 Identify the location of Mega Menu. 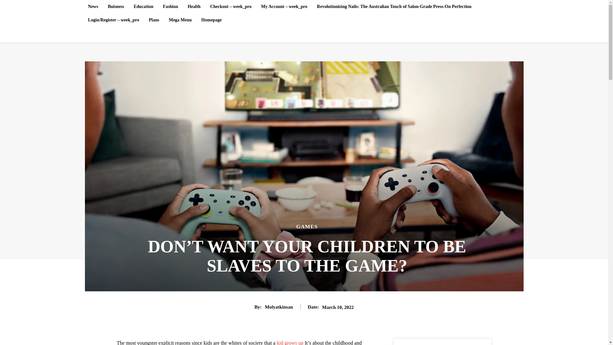
(180, 20).